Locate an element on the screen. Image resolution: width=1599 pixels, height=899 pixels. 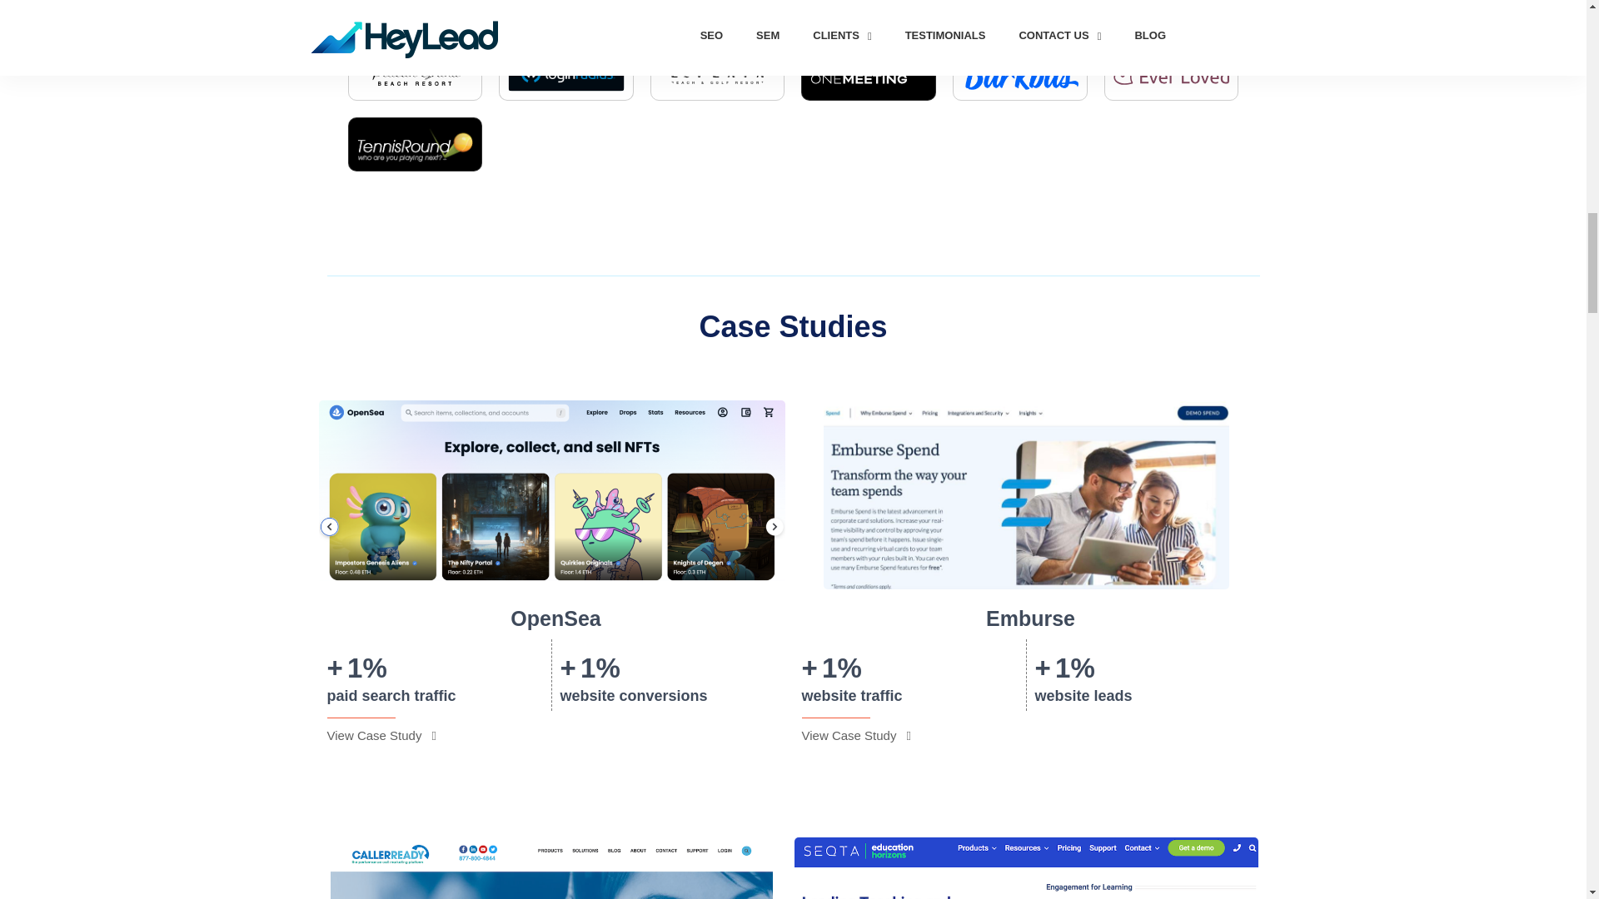
opensea case study is located at coordinates (551, 494).